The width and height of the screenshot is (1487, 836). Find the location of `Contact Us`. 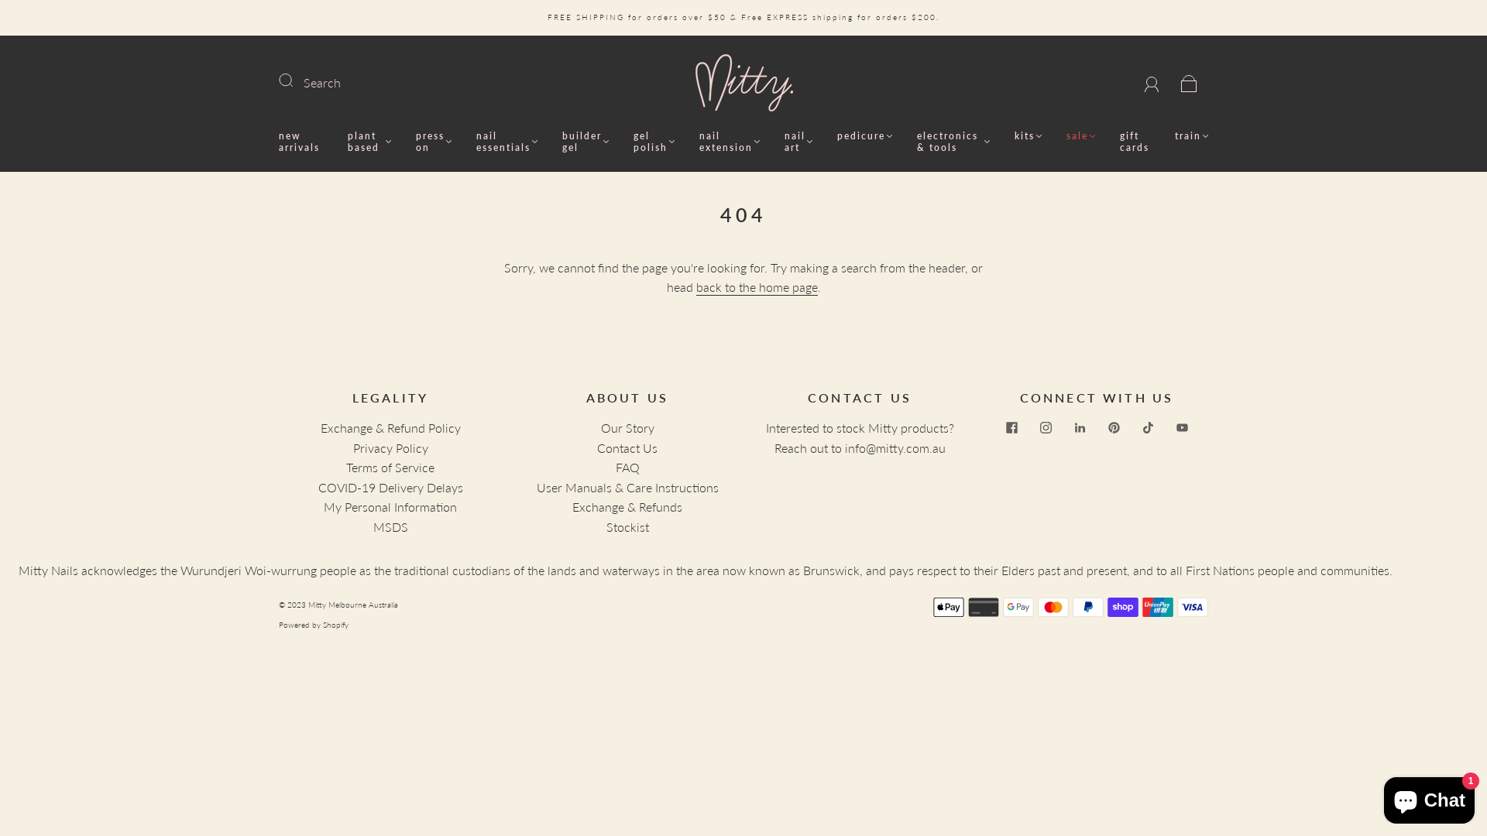

Contact Us is located at coordinates (627, 447).